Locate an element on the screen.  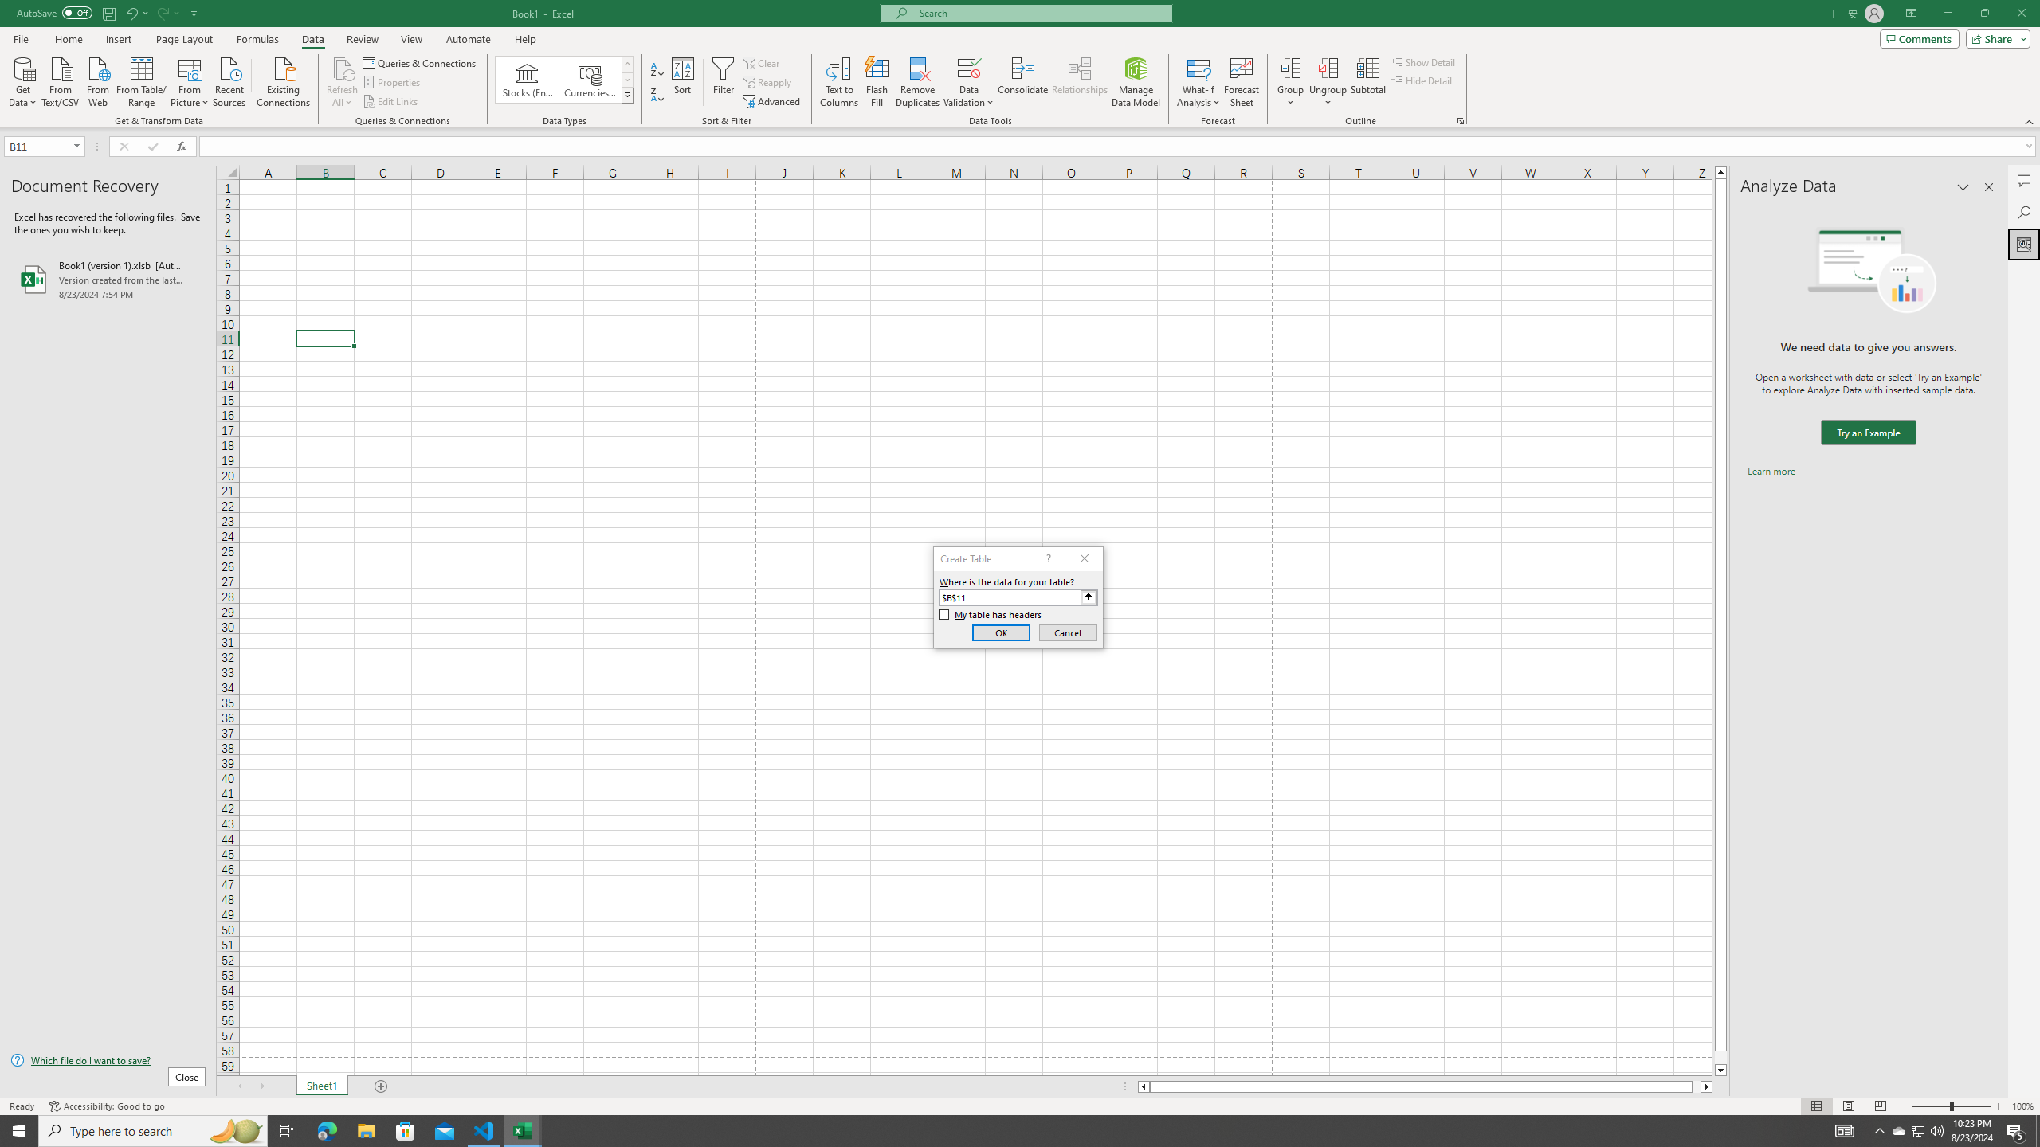
Sort... is located at coordinates (684, 82).